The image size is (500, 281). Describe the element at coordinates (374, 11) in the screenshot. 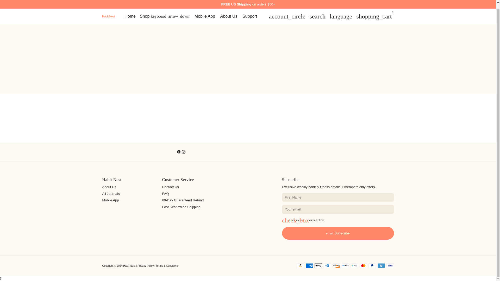

I see `Cart` at that location.